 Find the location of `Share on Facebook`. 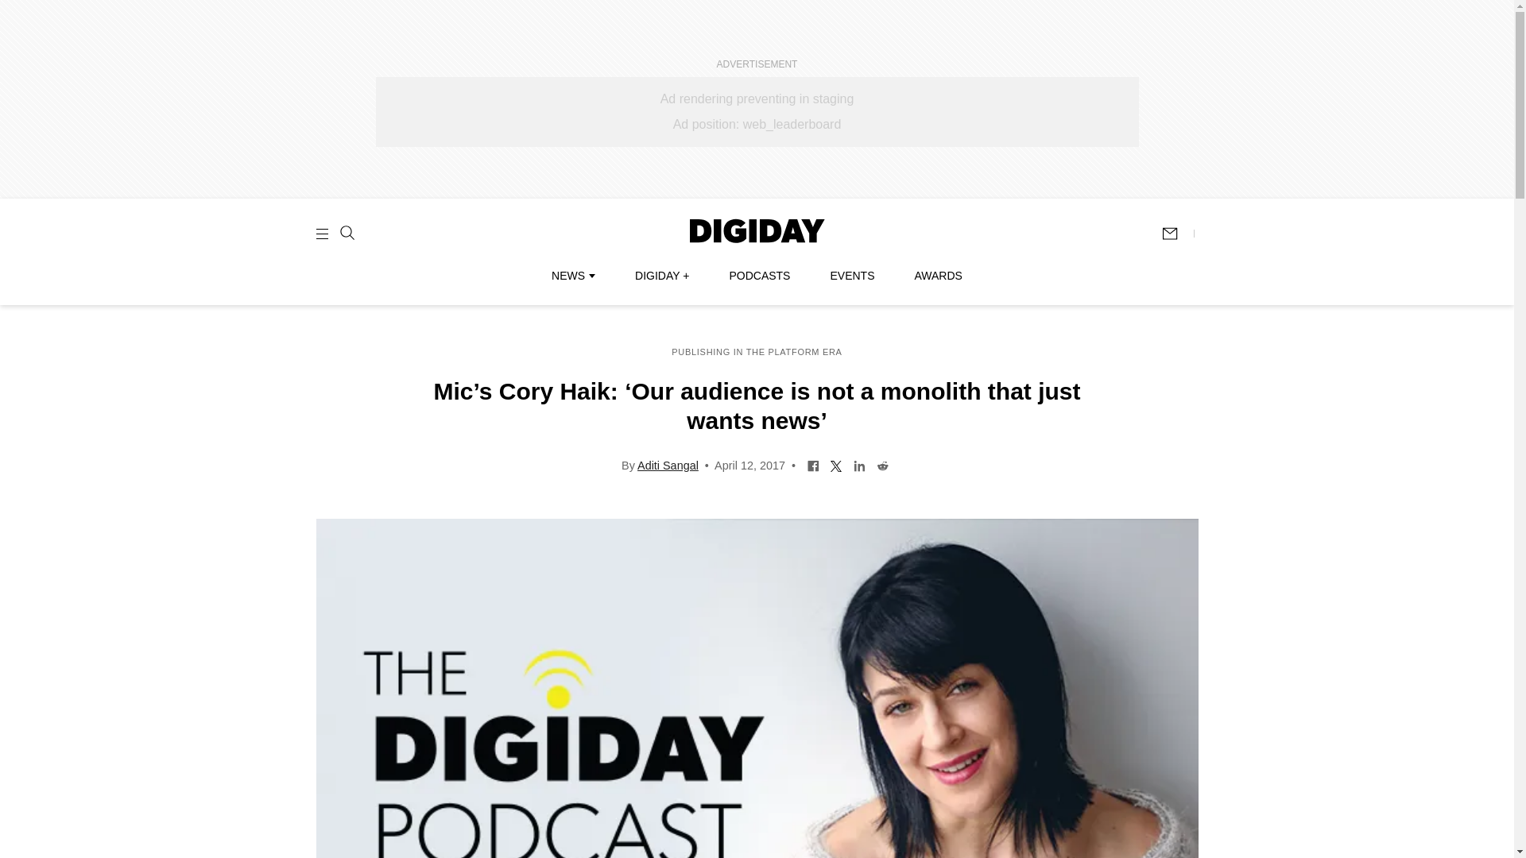

Share on Facebook is located at coordinates (814, 464).